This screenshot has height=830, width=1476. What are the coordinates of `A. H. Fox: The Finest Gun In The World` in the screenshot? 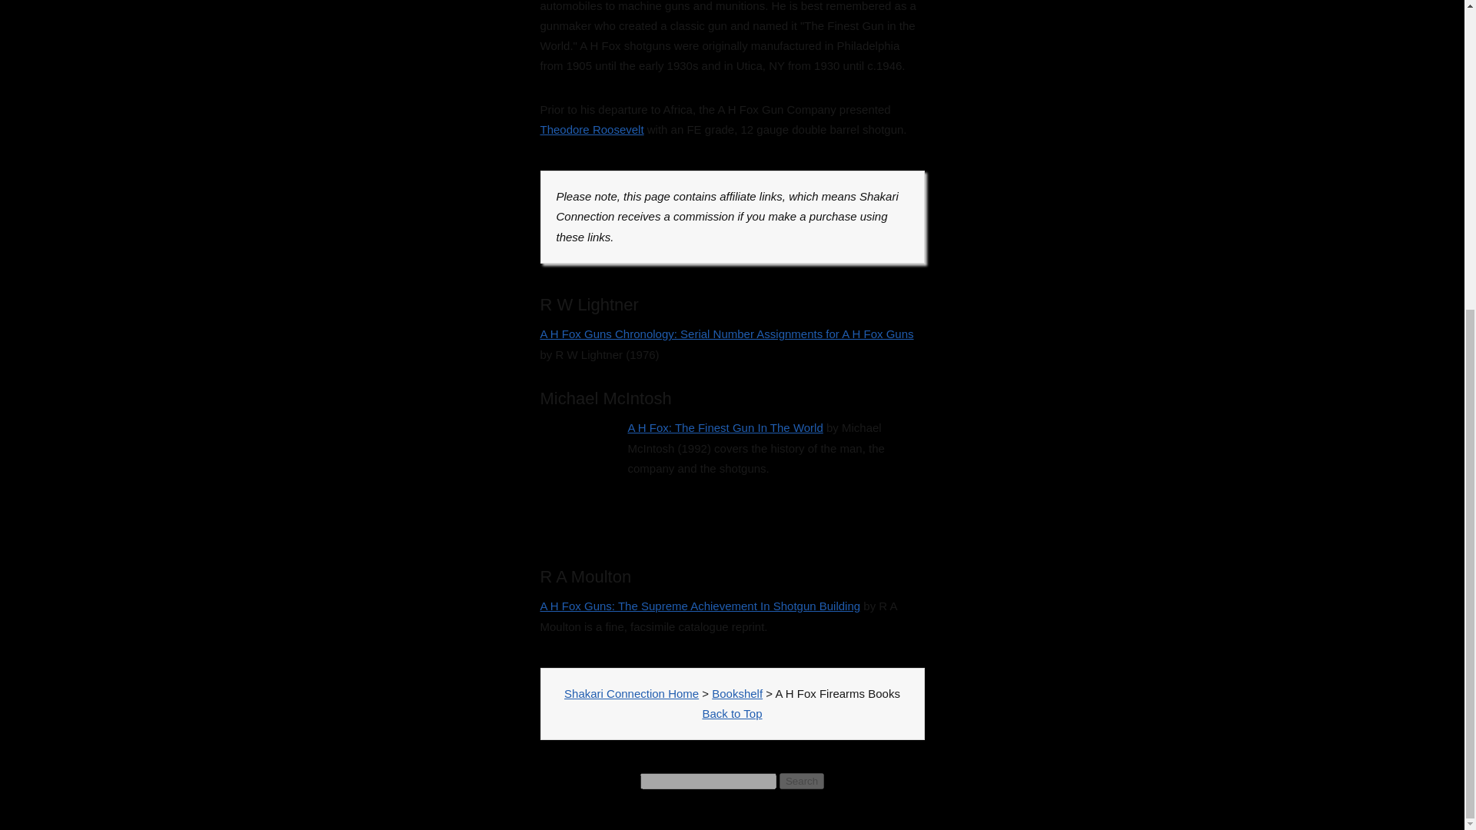 It's located at (580, 481).